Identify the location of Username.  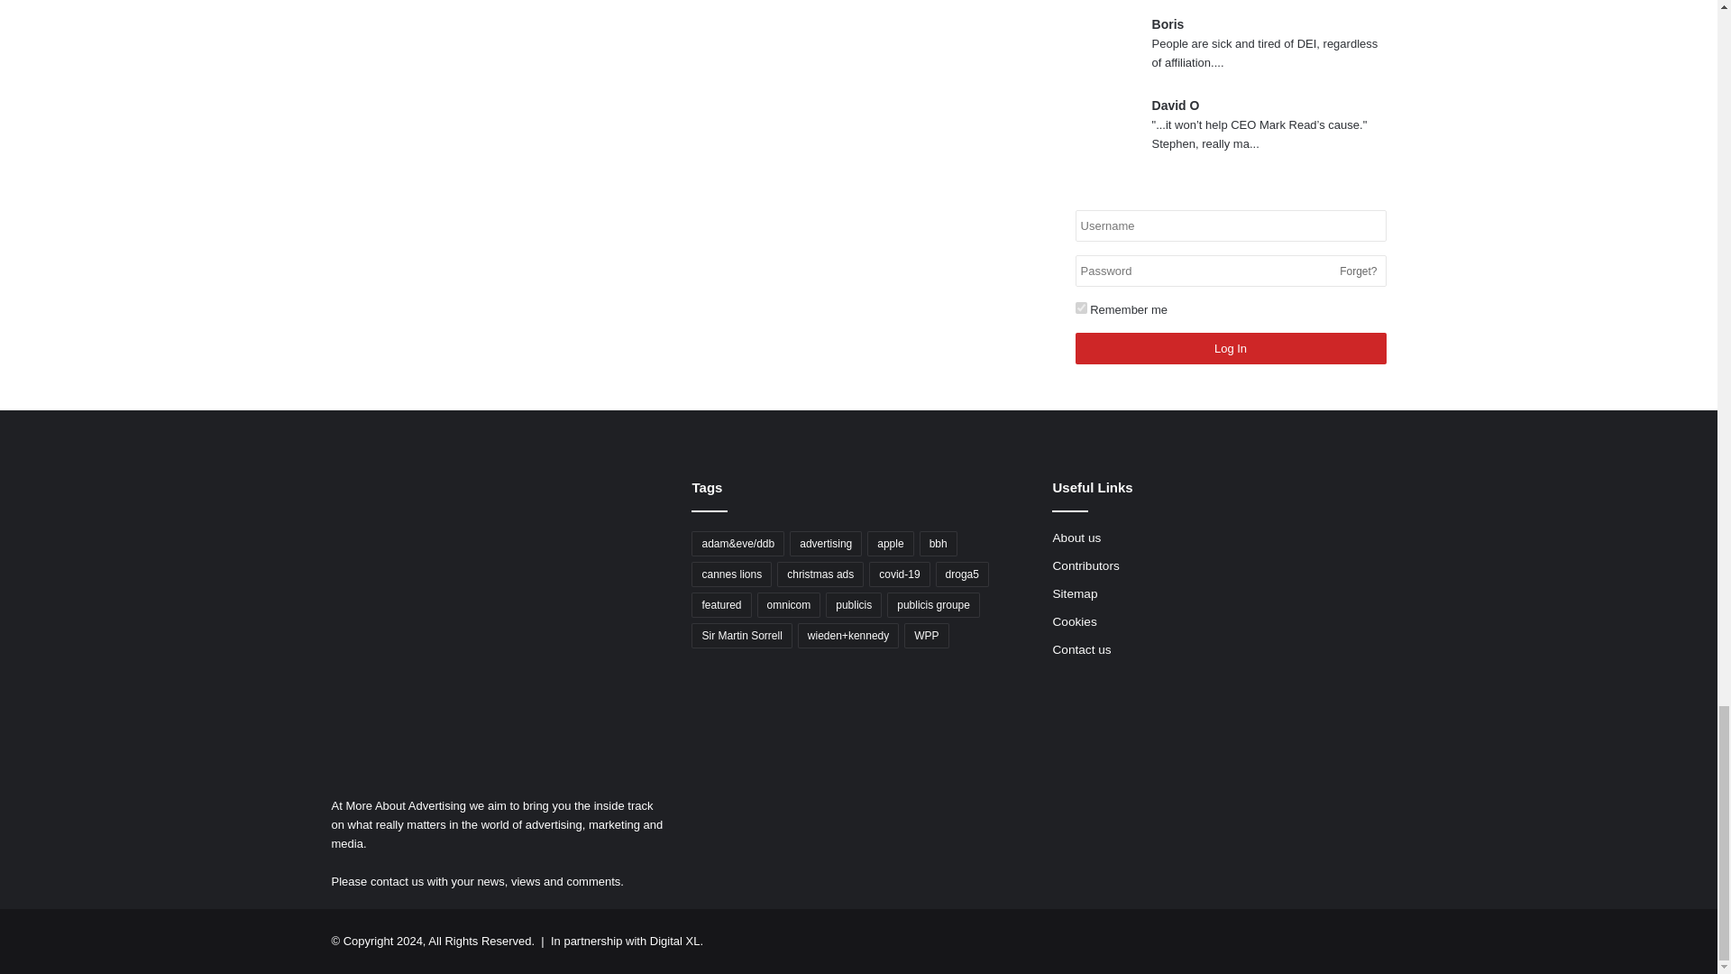
(1230, 225).